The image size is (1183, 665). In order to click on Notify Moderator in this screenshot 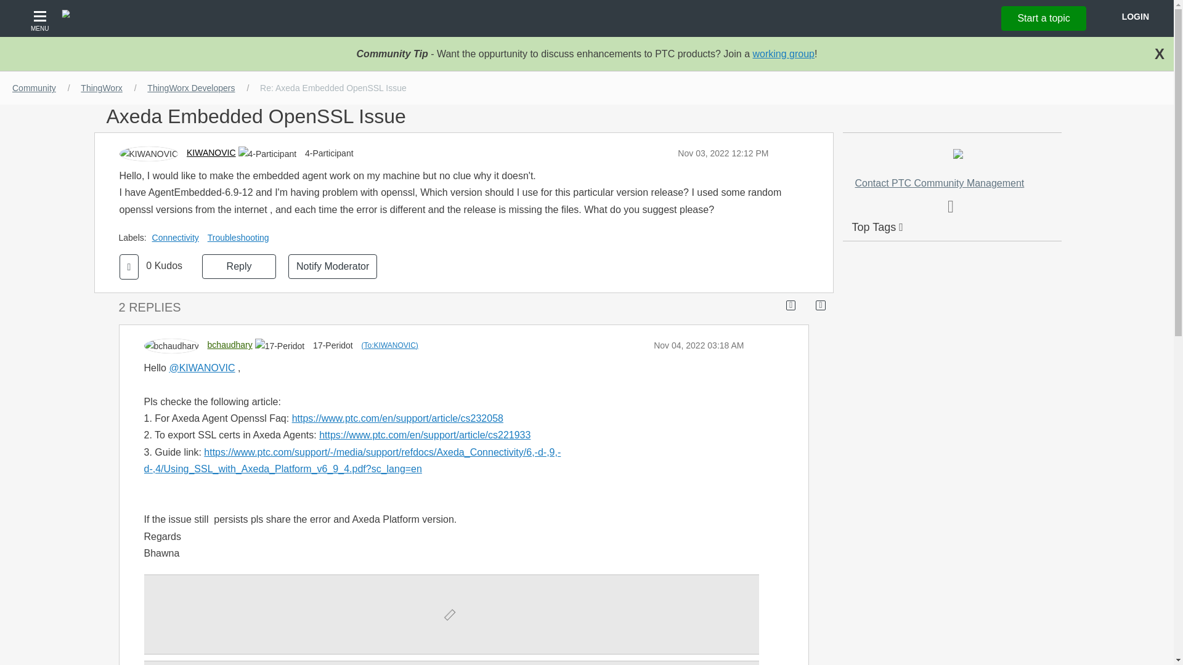, I will do `click(333, 266)`.